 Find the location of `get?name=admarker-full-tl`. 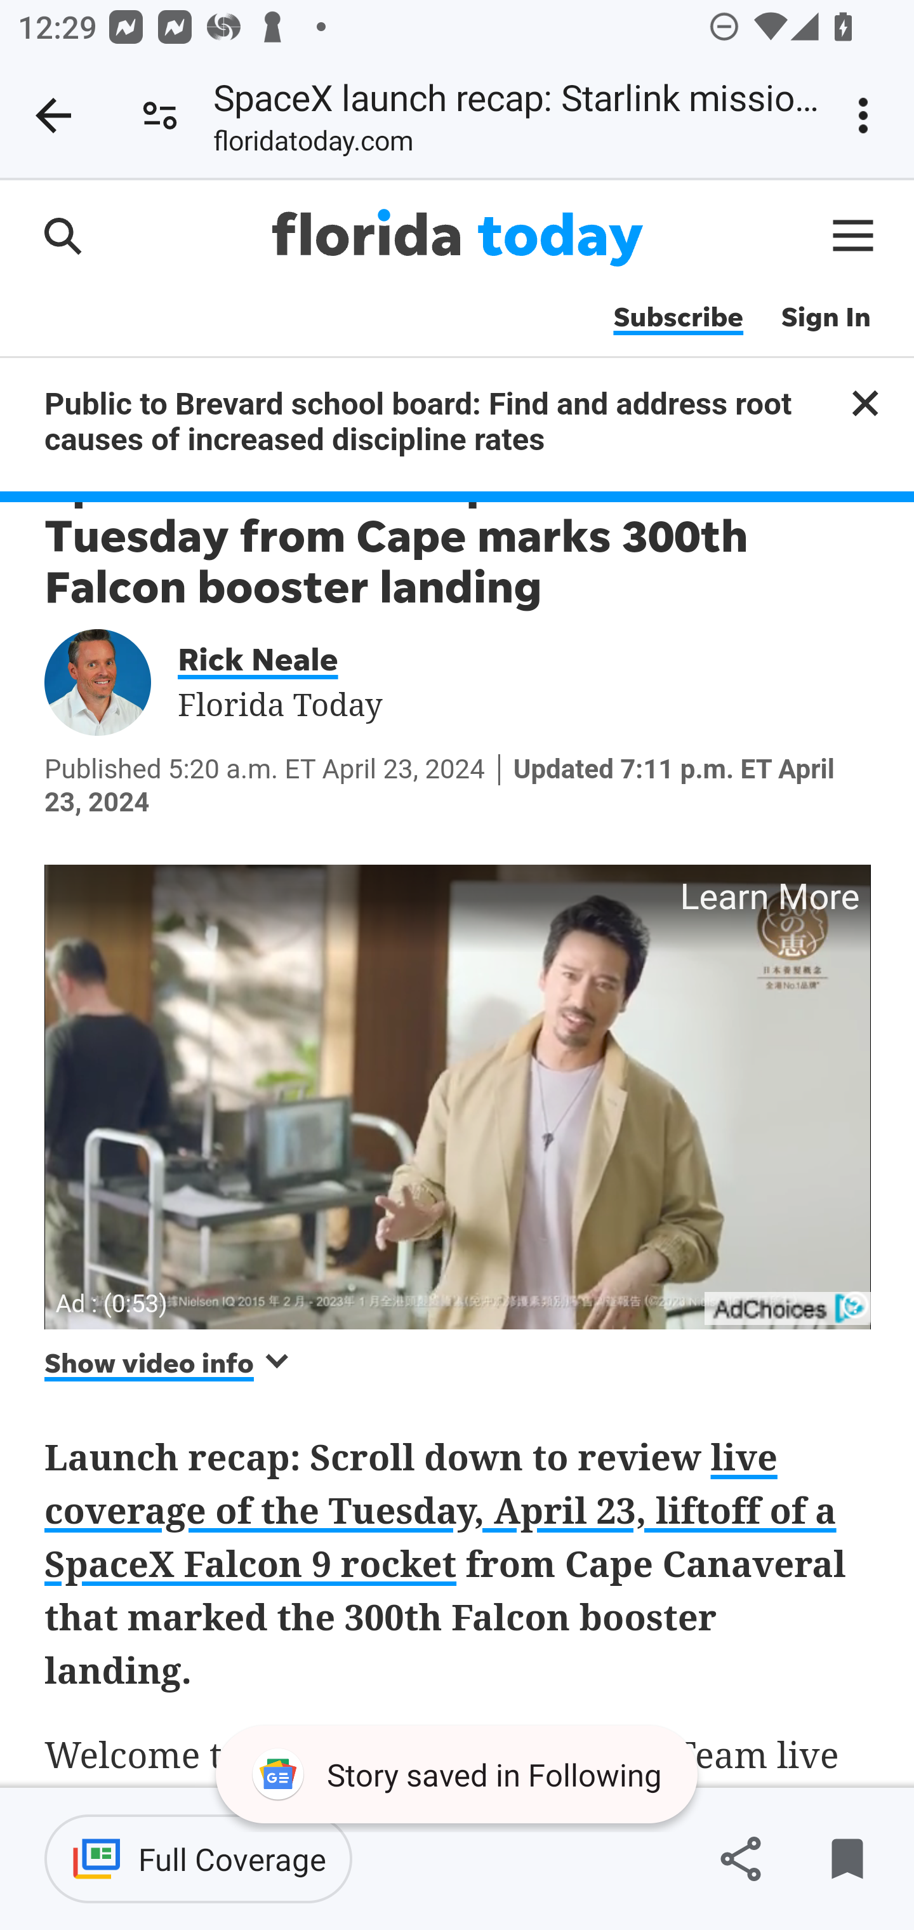

get?name=admarker-full-tl is located at coordinates (790, 1308).